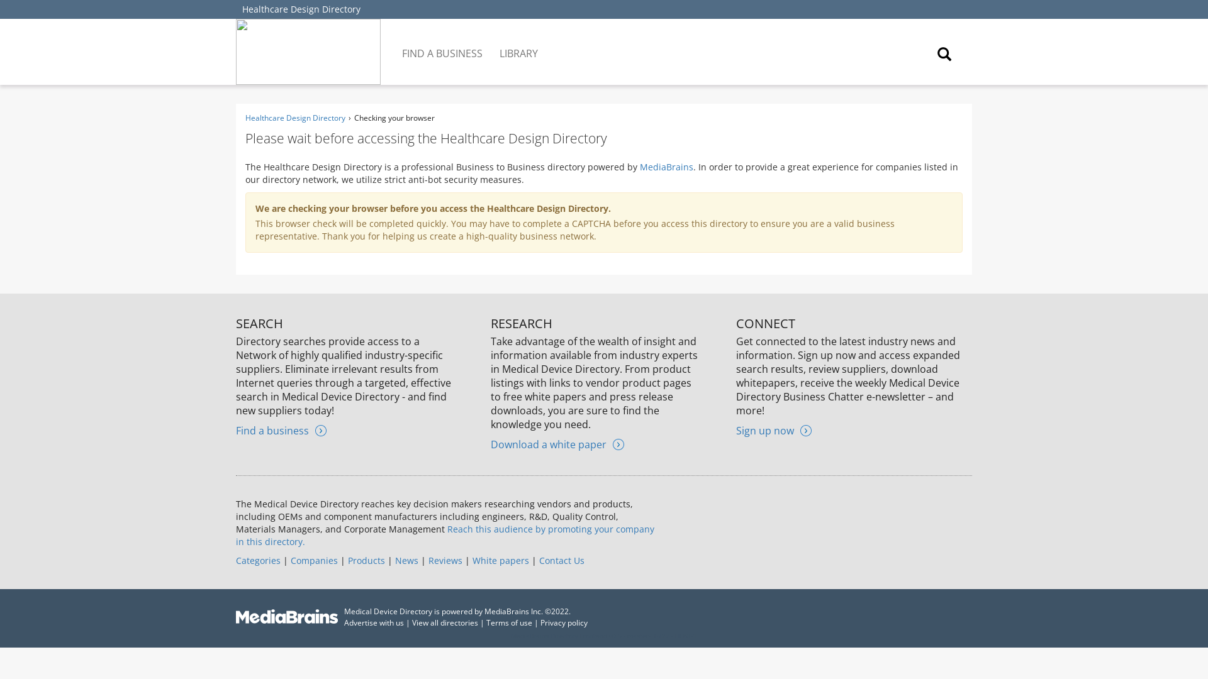  What do you see at coordinates (443, 44) in the screenshot?
I see `FIND A BUSINESS` at bounding box center [443, 44].